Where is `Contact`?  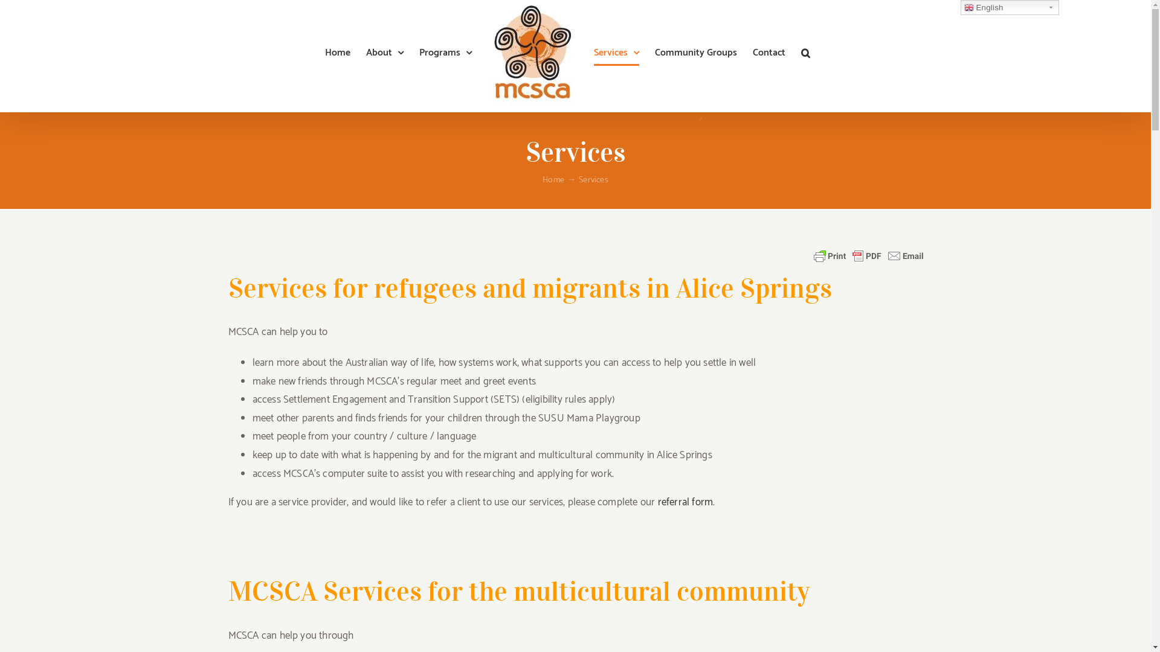
Contact is located at coordinates (769, 53).